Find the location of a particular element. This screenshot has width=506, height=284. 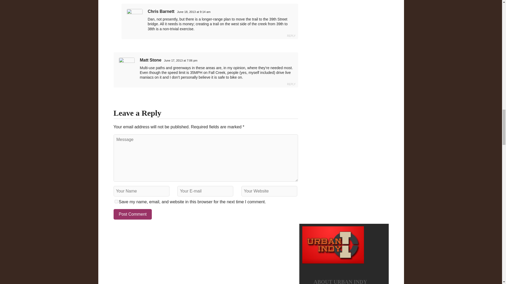

Post Comment is located at coordinates (133, 214).